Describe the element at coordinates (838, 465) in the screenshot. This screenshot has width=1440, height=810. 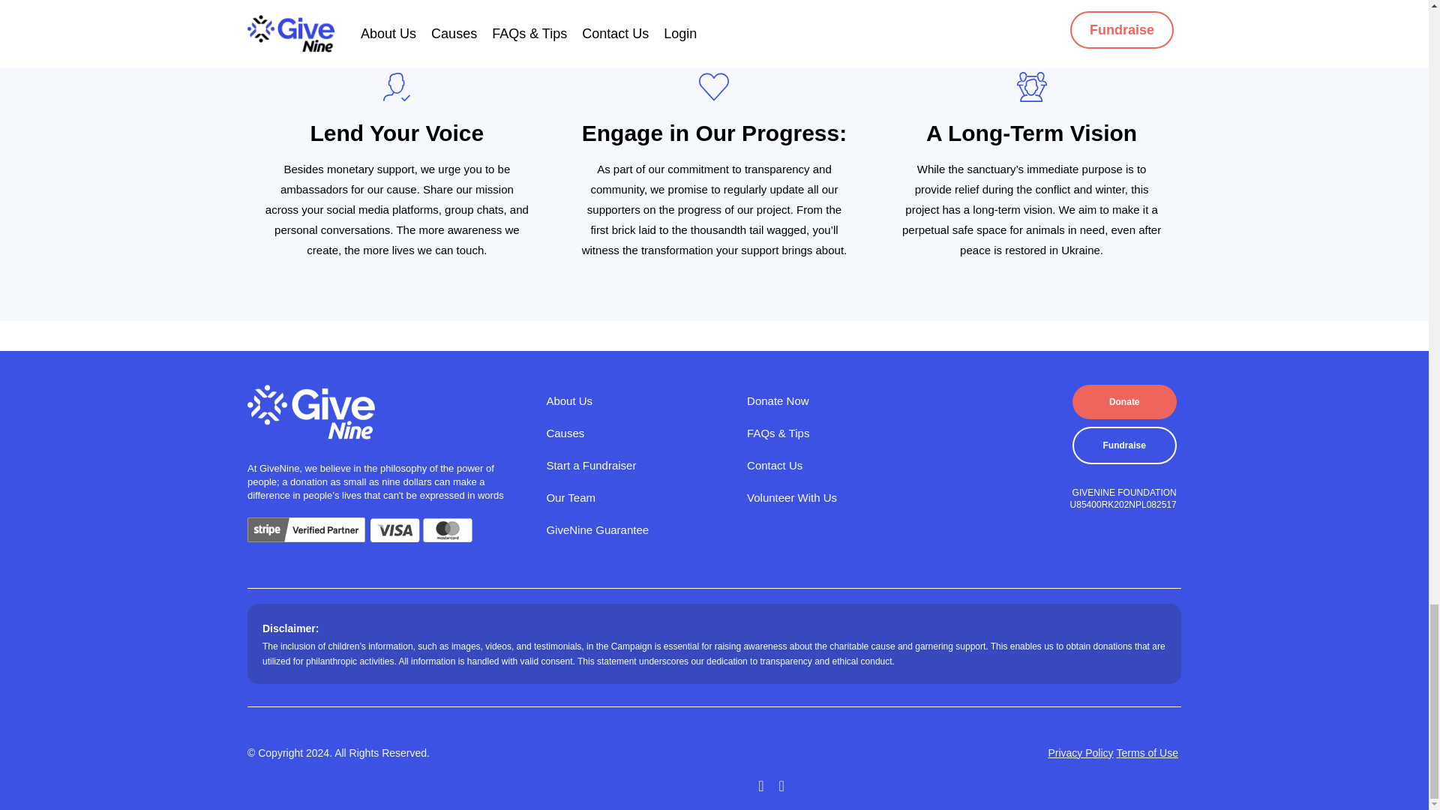
I see `Contact Us` at that location.